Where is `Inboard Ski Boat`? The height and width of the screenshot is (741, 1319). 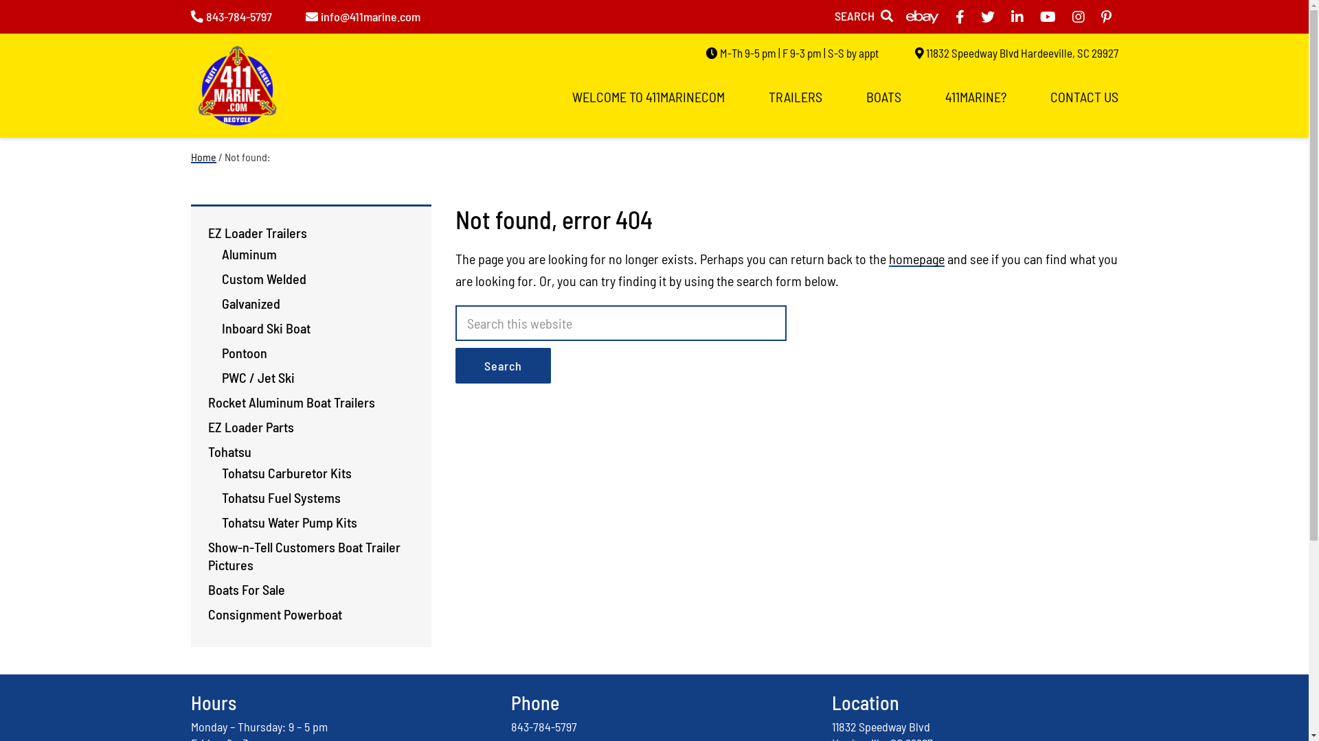
Inboard Ski Boat is located at coordinates (265, 328).